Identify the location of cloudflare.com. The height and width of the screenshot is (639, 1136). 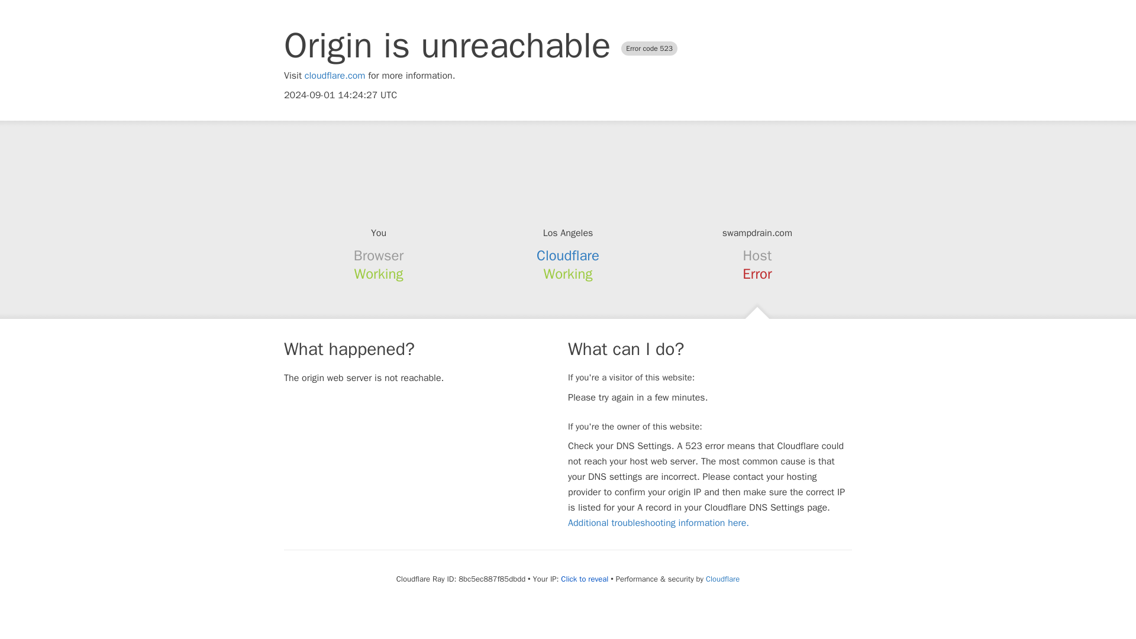
(335, 76).